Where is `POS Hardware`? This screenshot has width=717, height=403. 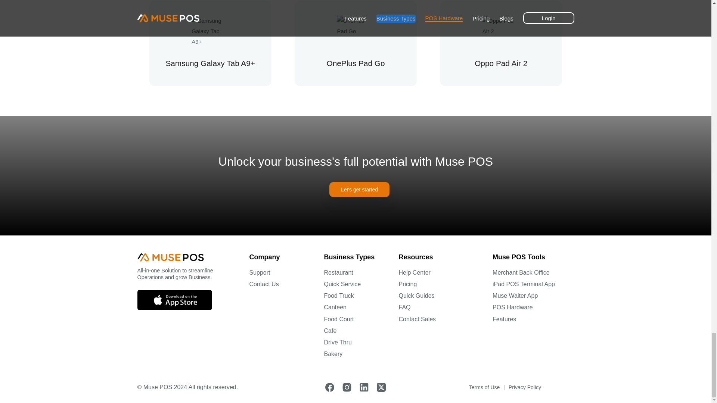 POS Hardware is located at coordinates (512, 307).